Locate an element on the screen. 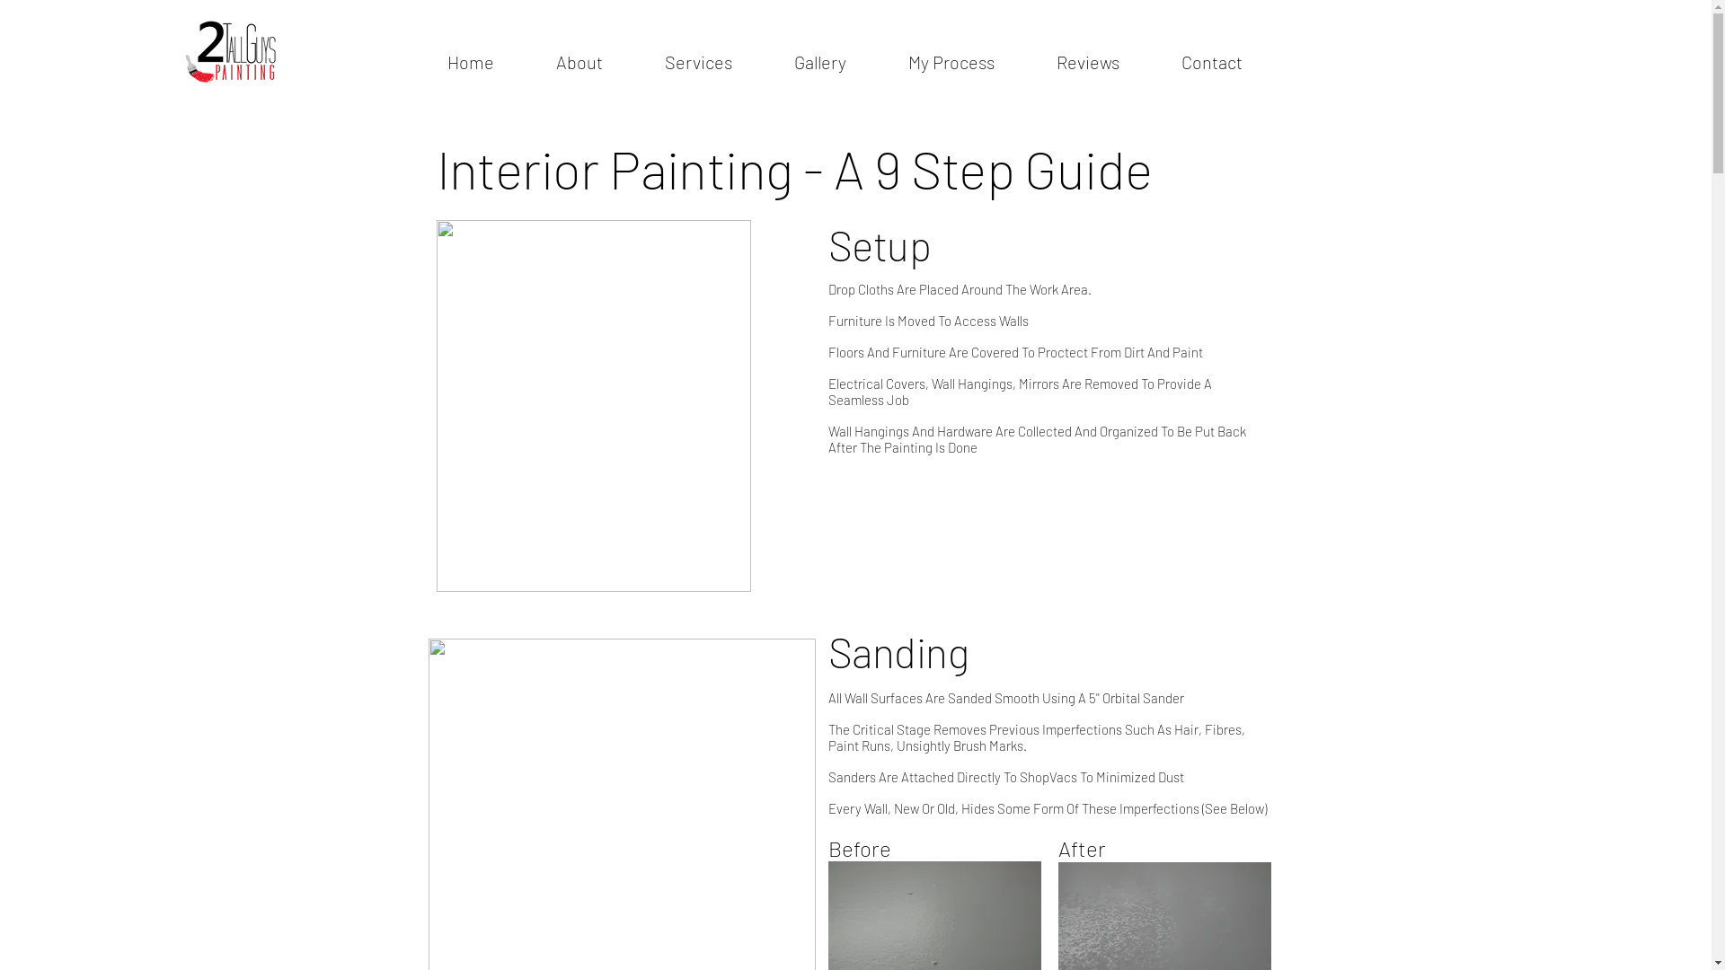 This screenshot has height=970, width=1725. Home is located at coordinates (470, 62).